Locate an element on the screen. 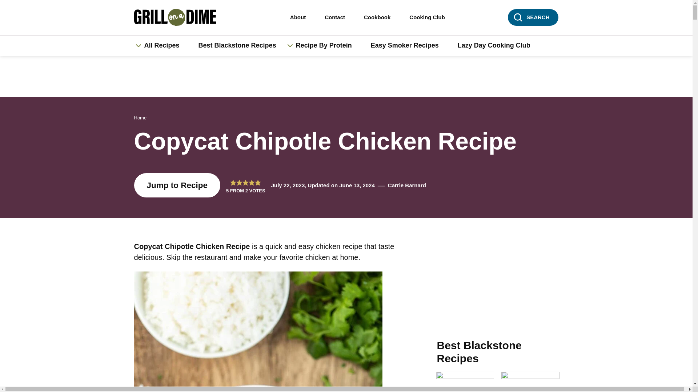 This screenshot has height=392, width=698. Best Blackstone Recipes is located at coordinates (237, 46).